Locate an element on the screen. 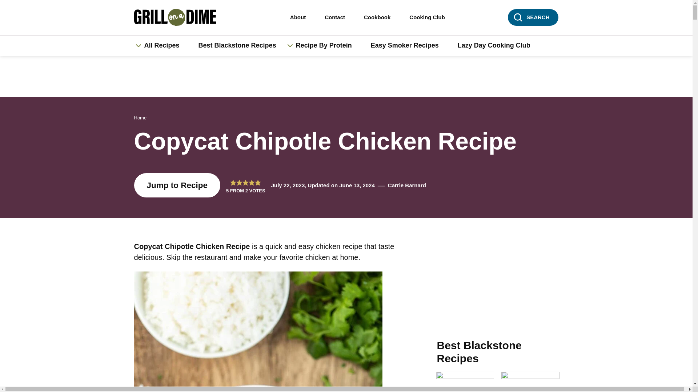 This screenshot has height=392, width=698. Best Blackstone Recipes is located at coordinates (237, 46).